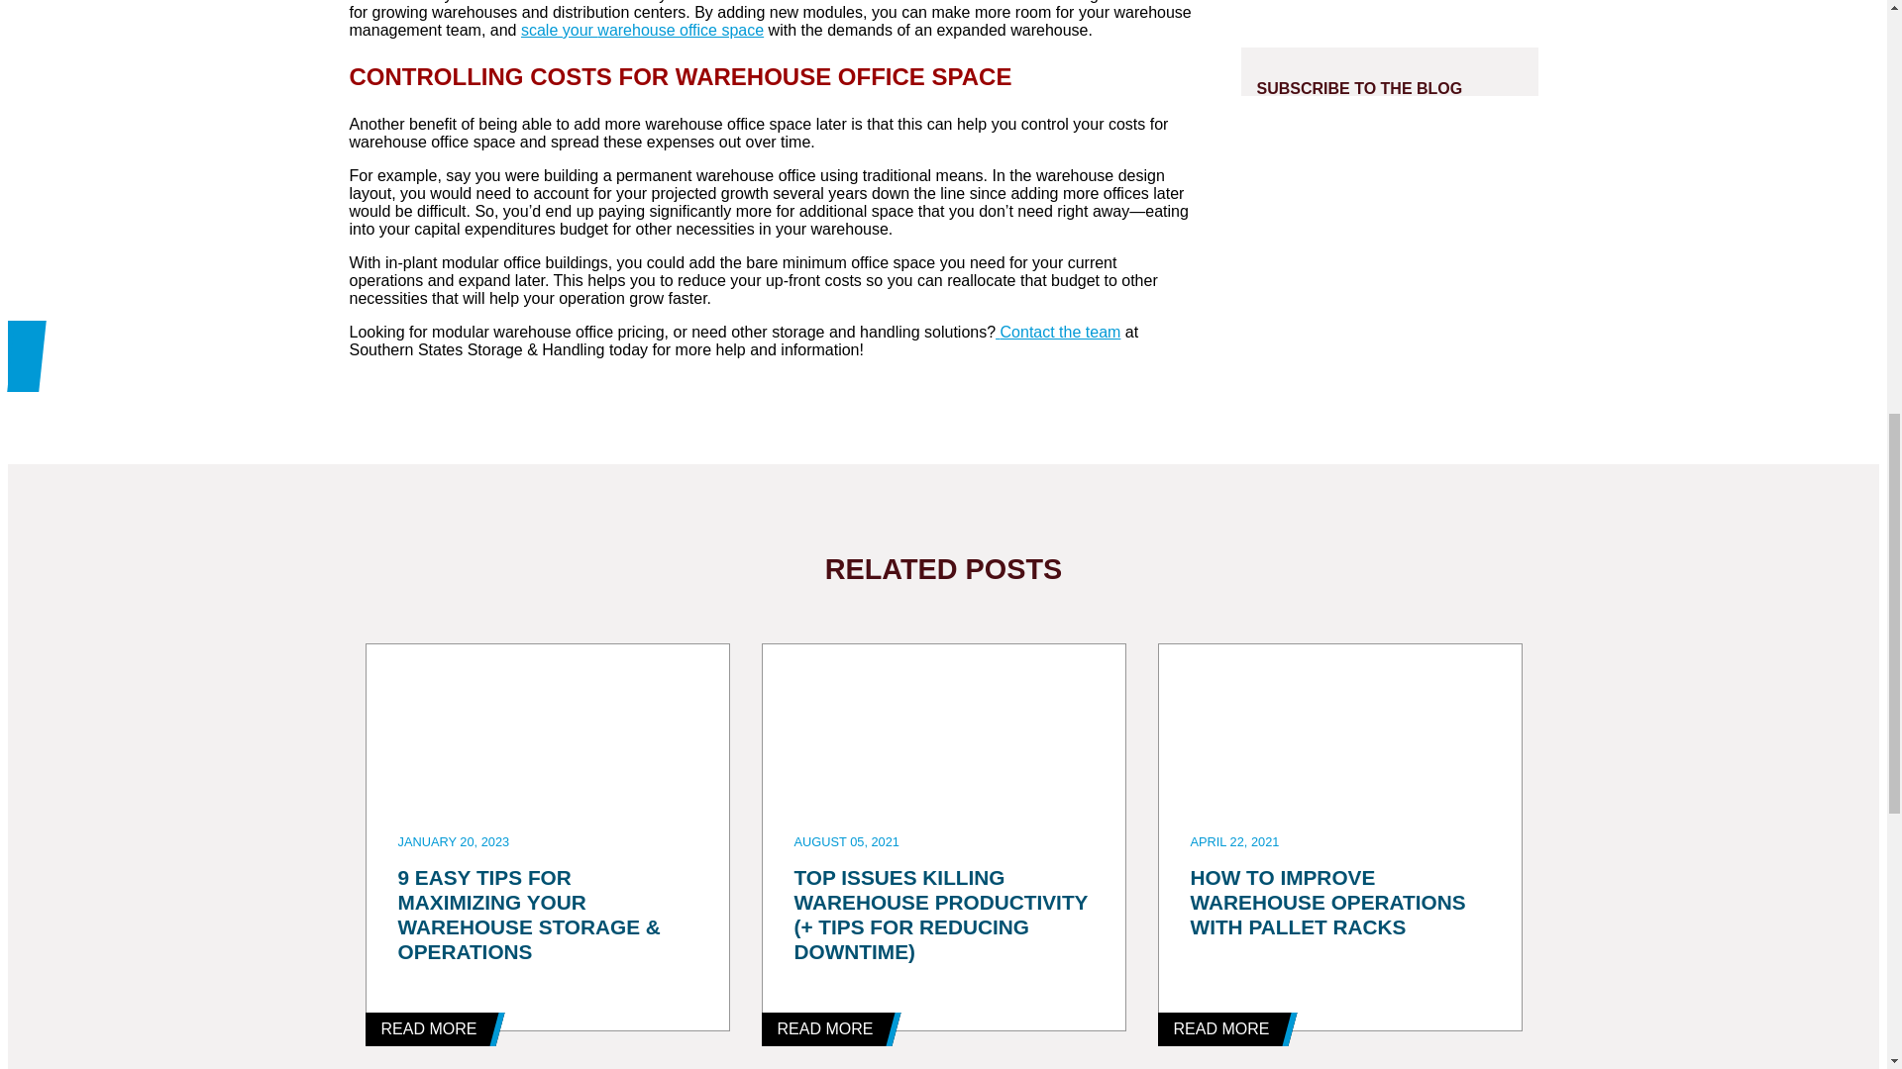 This screenshot has height=1069, width=1902. Describe the element at coordinates (642, 30) in the screenshot. I see `scale your warehouse office space` at that location.